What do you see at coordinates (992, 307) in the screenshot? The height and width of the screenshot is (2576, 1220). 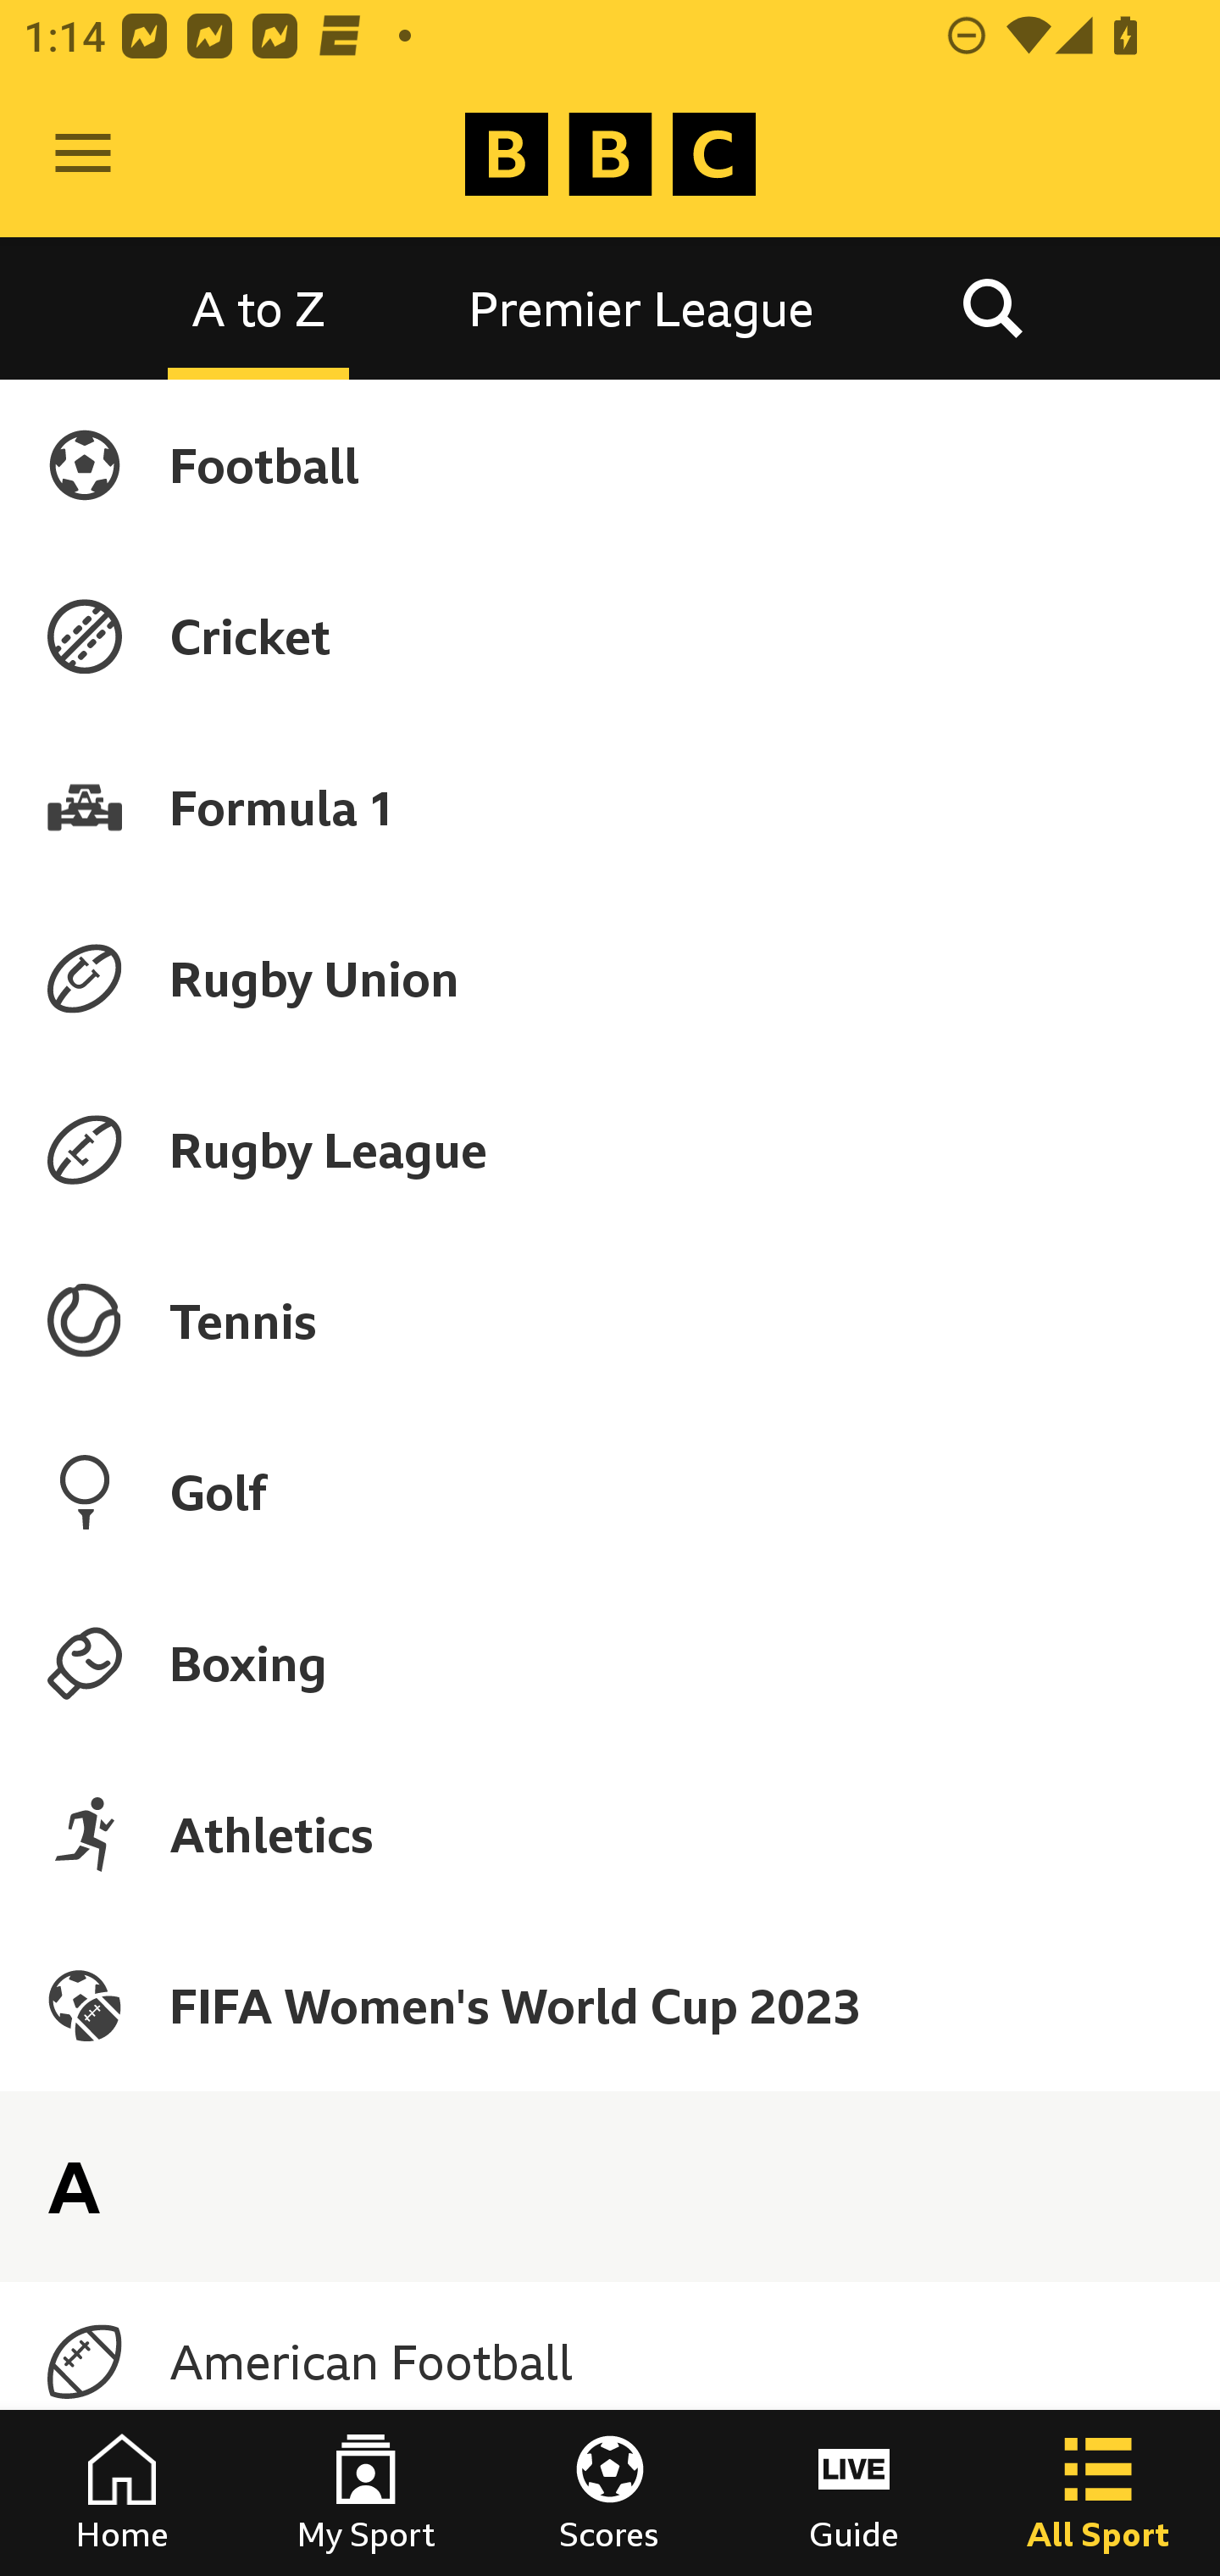 I see `Search` at bounding box center [992, 307].